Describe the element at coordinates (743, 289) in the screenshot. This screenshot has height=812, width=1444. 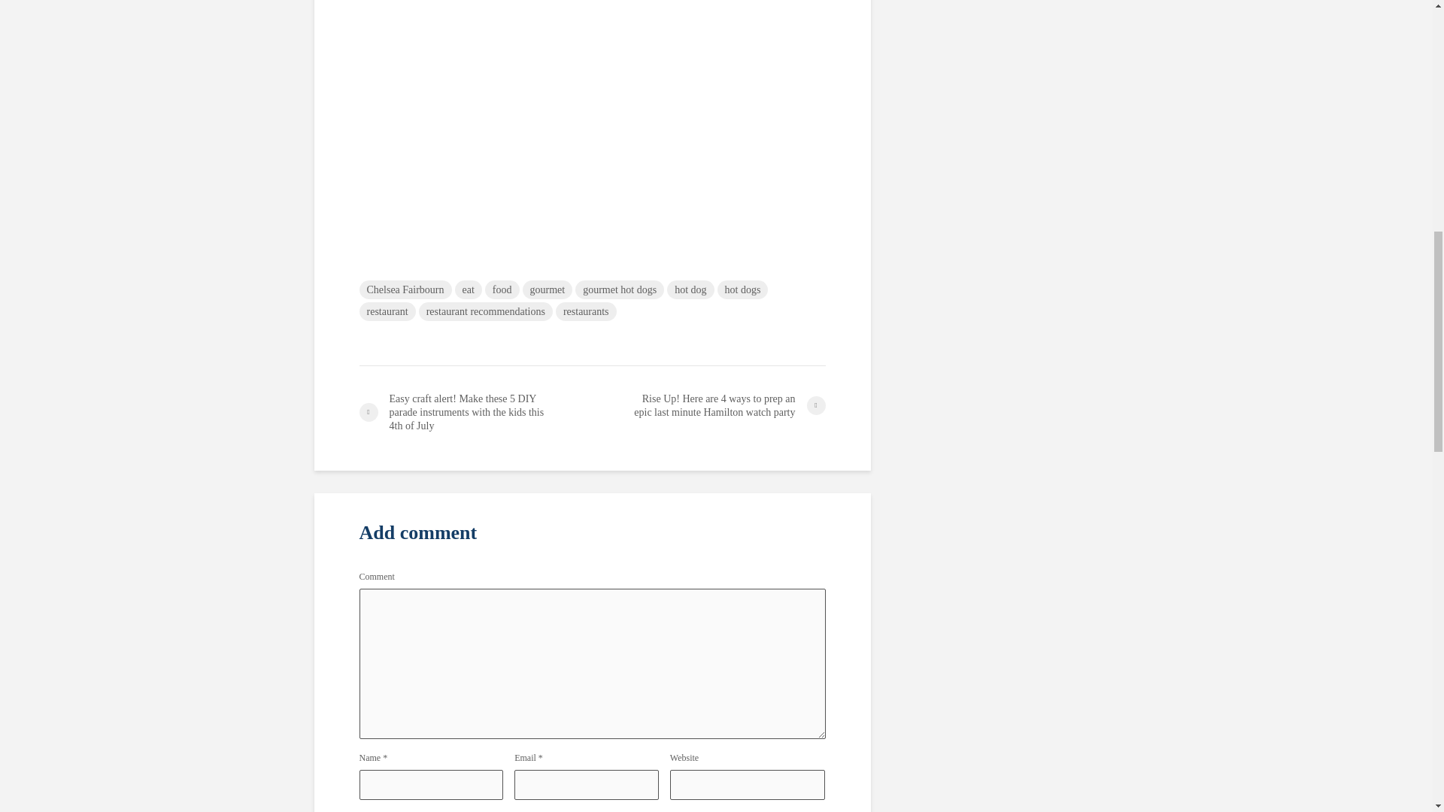
I see `hot dogs` at that location.